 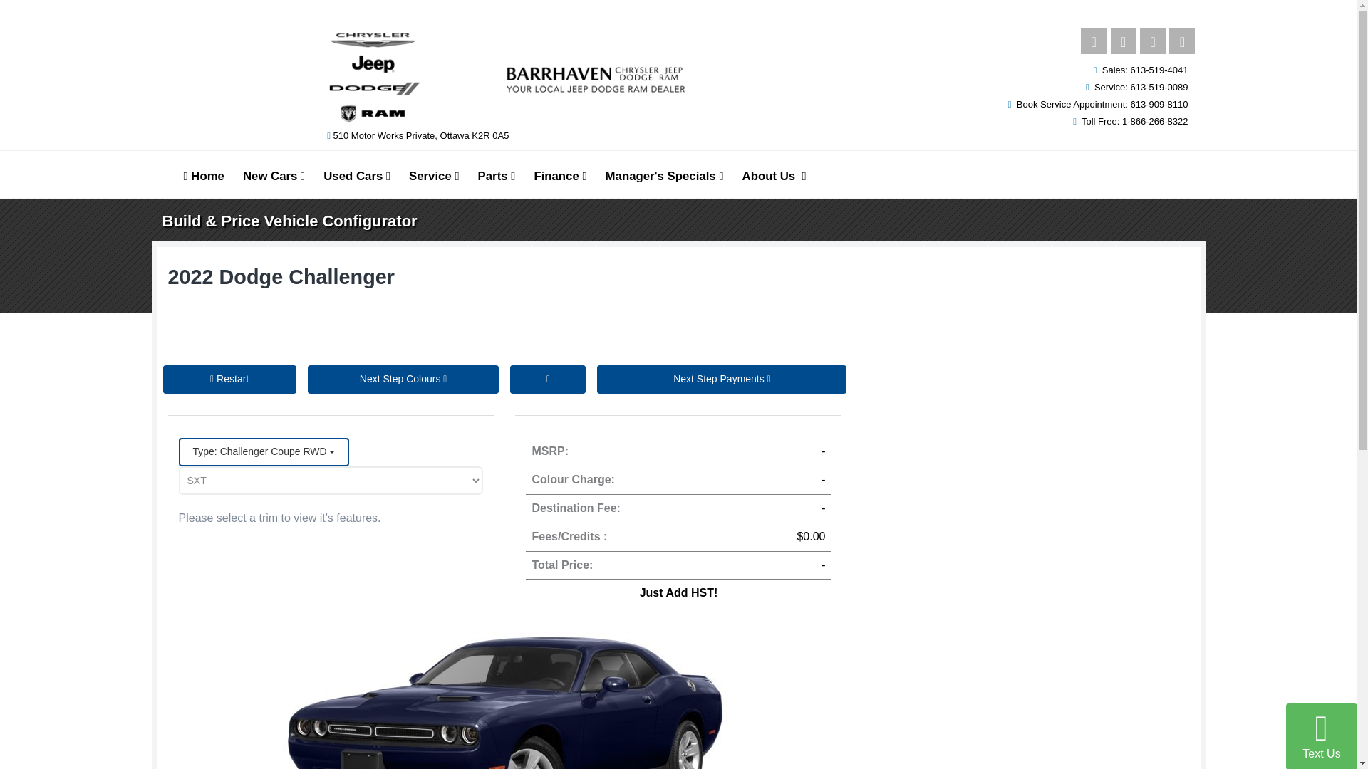 I want to click on   Book Service Appointment: 613-909-8110, so click(x=1102, y=104).